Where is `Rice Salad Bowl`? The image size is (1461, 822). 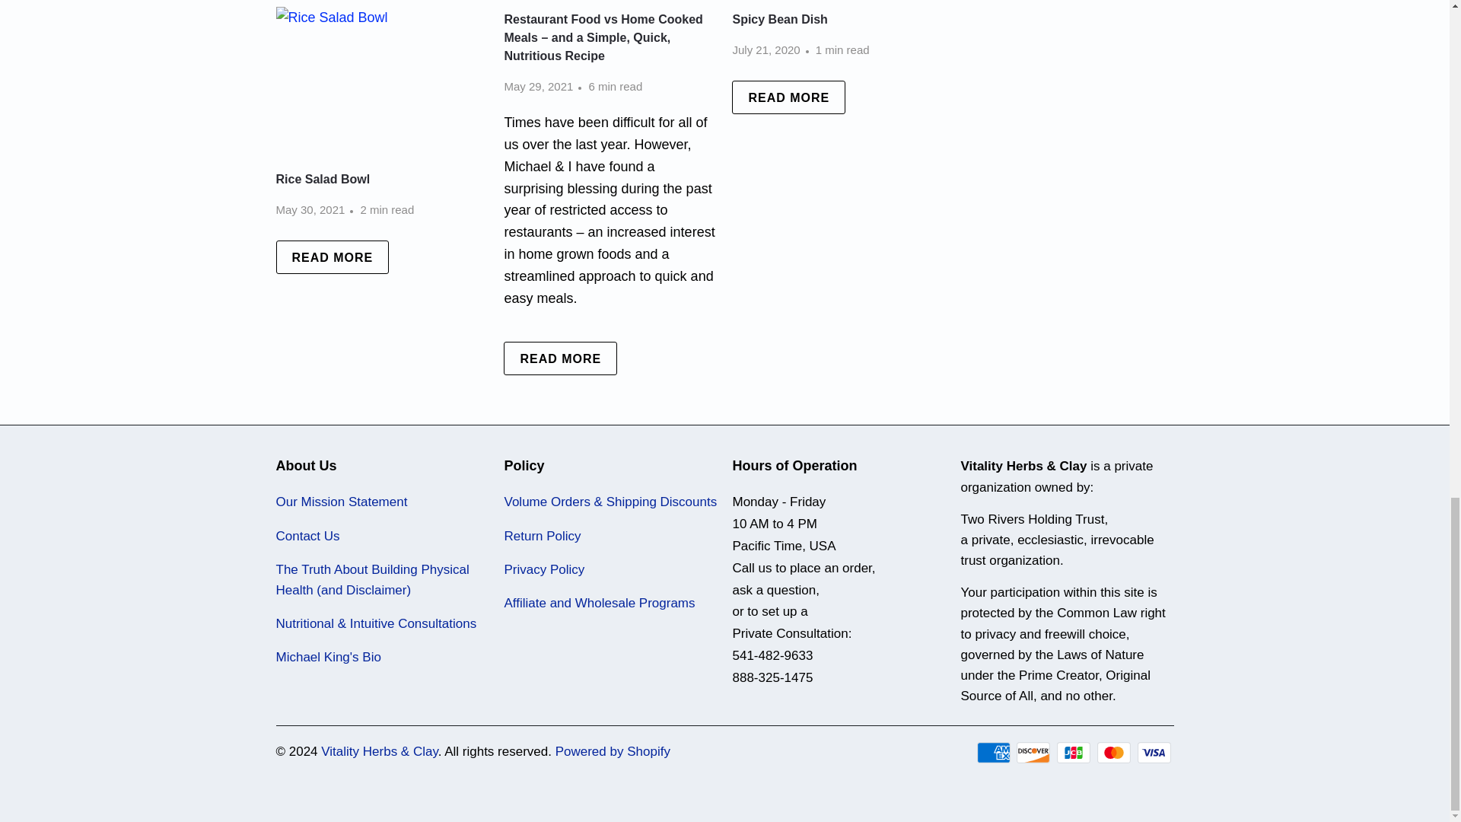
Rice Salad Bowl is located at coordinates (382, 87).